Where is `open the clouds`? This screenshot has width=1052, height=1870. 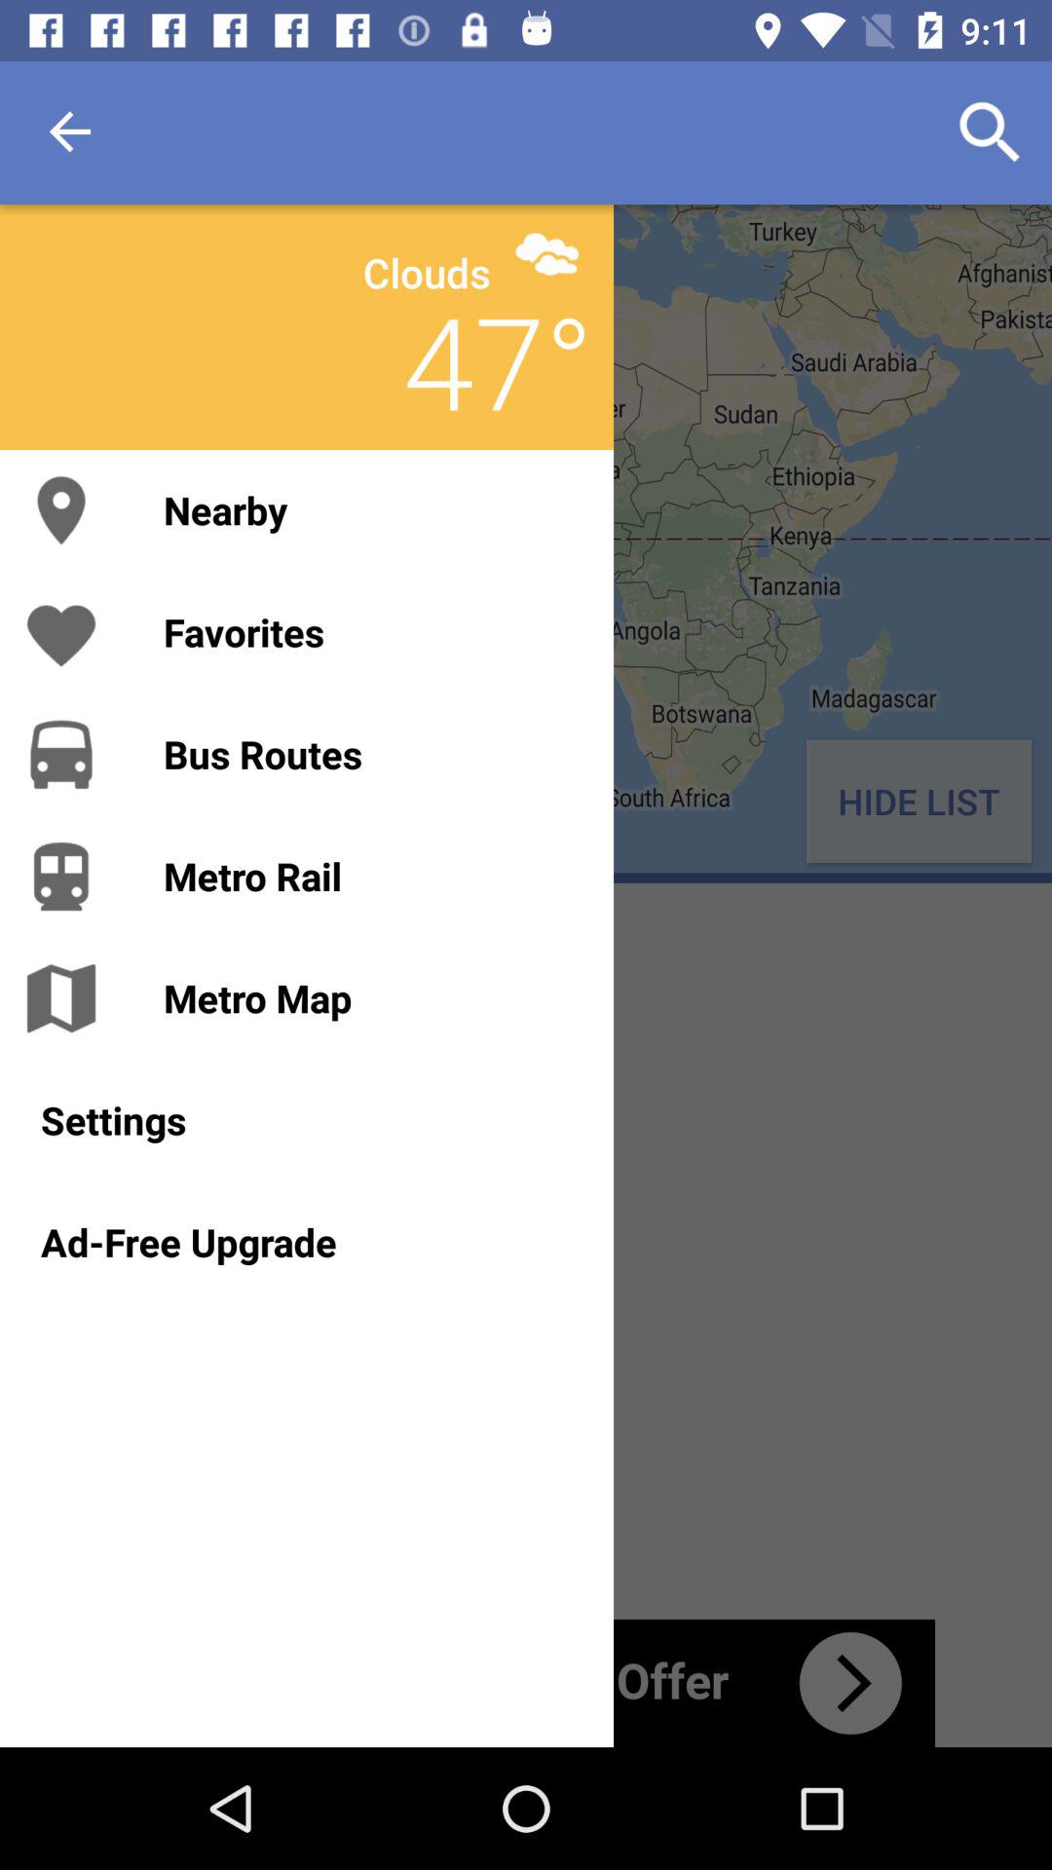 open the clouds is located at coordinates (427, 273).